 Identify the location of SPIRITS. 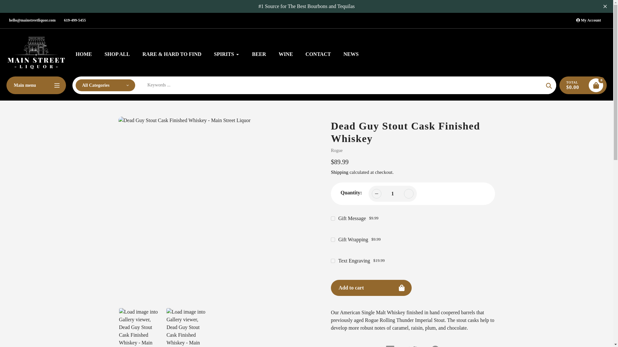
(227, 54).